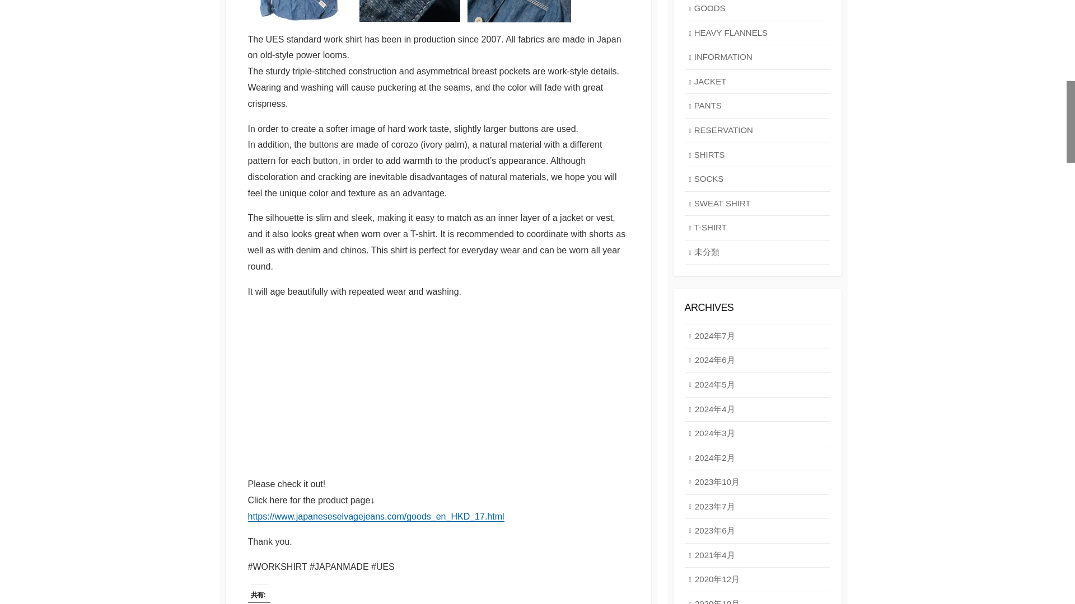  Describe the element at coordinates (757, 10) in the screenshot. I see `GOODS` at that location.